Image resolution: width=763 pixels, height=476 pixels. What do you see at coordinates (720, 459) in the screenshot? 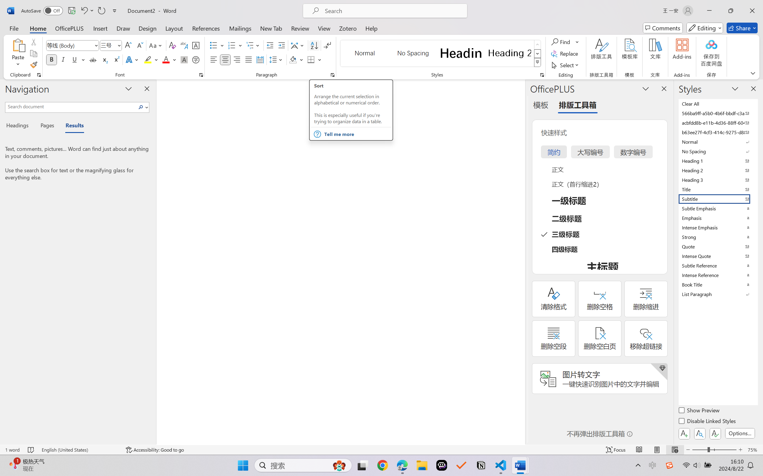
I see `Python` at bounding box center [720, 459].